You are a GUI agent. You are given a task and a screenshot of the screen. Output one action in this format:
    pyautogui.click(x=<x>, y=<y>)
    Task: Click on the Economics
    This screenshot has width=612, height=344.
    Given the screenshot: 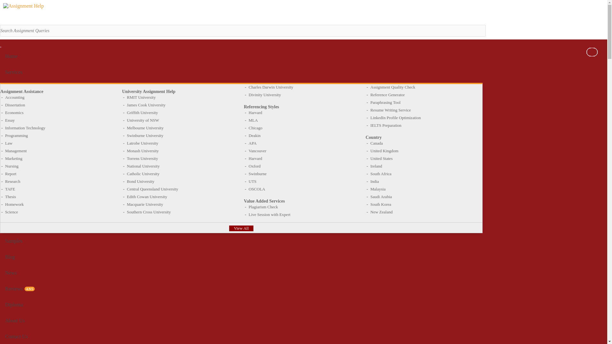 What is the action you would take?
    pyautogui.click(x=14, y=112)
    